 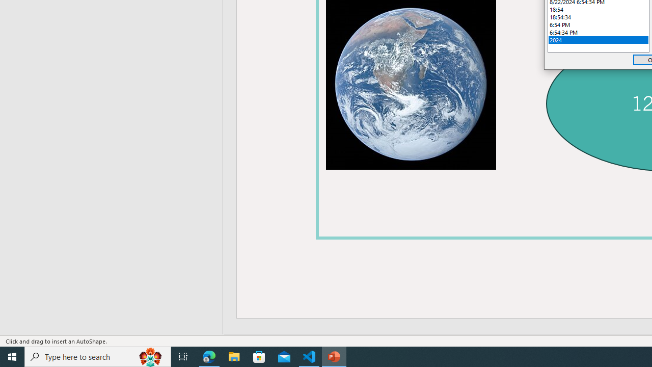 What do you see at coordinates (309, 357) in the screenshot?
I see `Visual Studio Code - 1 running window` at bounding box center [309, 357].